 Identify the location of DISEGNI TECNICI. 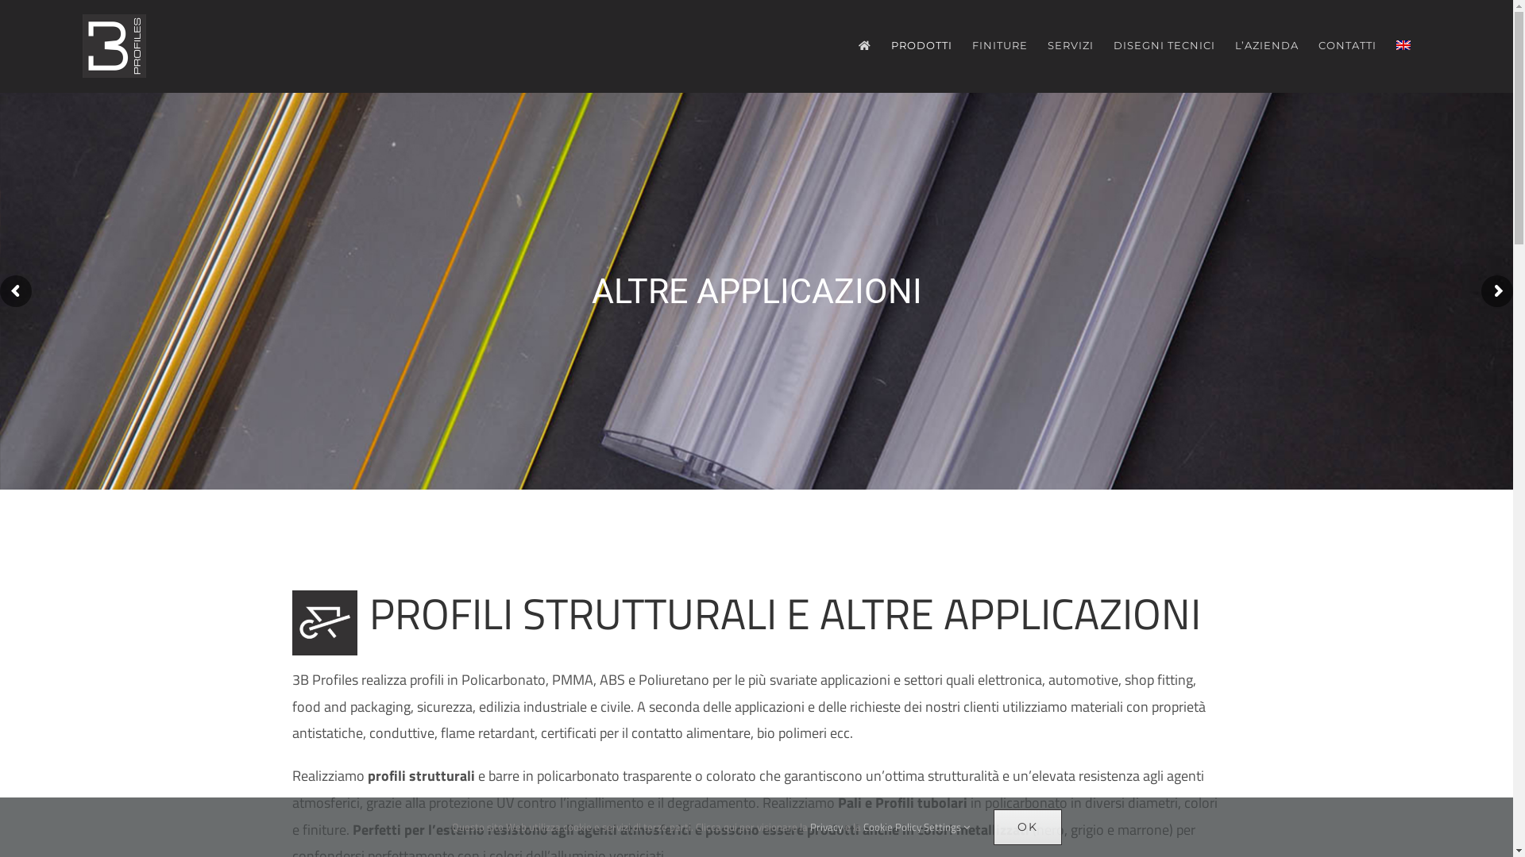
(1164, 45).